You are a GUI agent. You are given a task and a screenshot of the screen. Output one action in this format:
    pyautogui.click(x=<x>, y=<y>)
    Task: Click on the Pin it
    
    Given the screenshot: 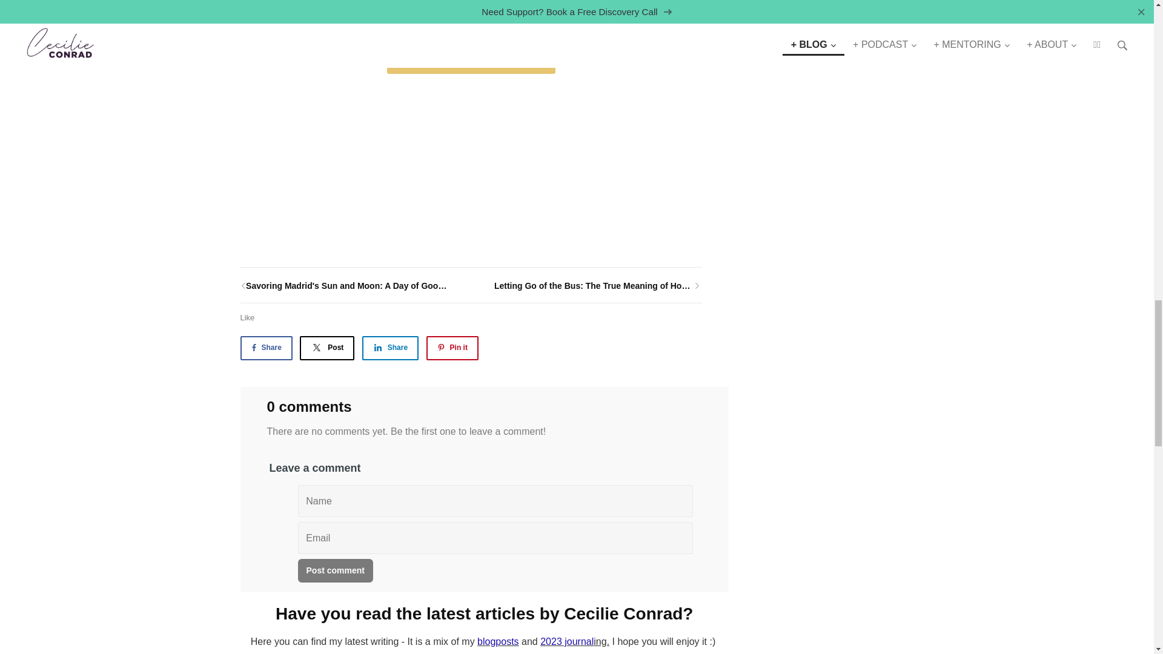 What is the action you would take?
    pyautogui.click(x=452, y=348)
    